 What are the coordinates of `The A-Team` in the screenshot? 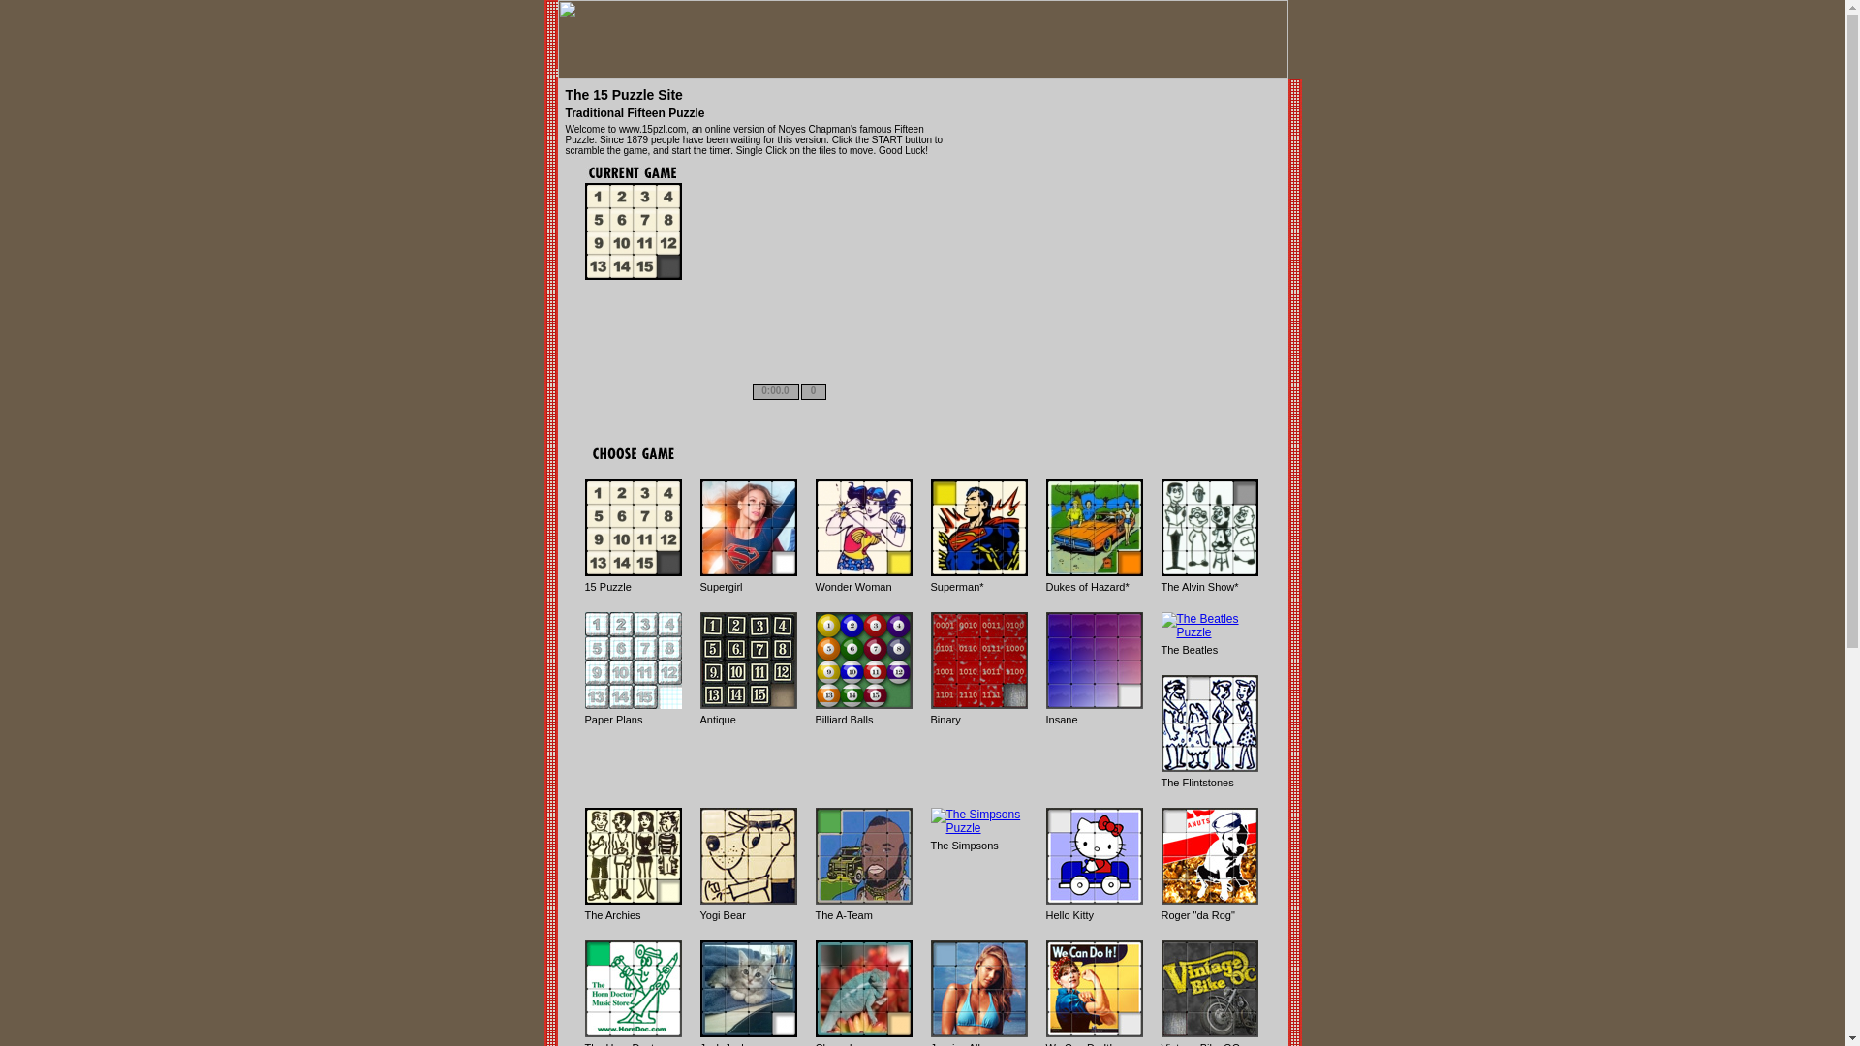 It's located at (864, 856).